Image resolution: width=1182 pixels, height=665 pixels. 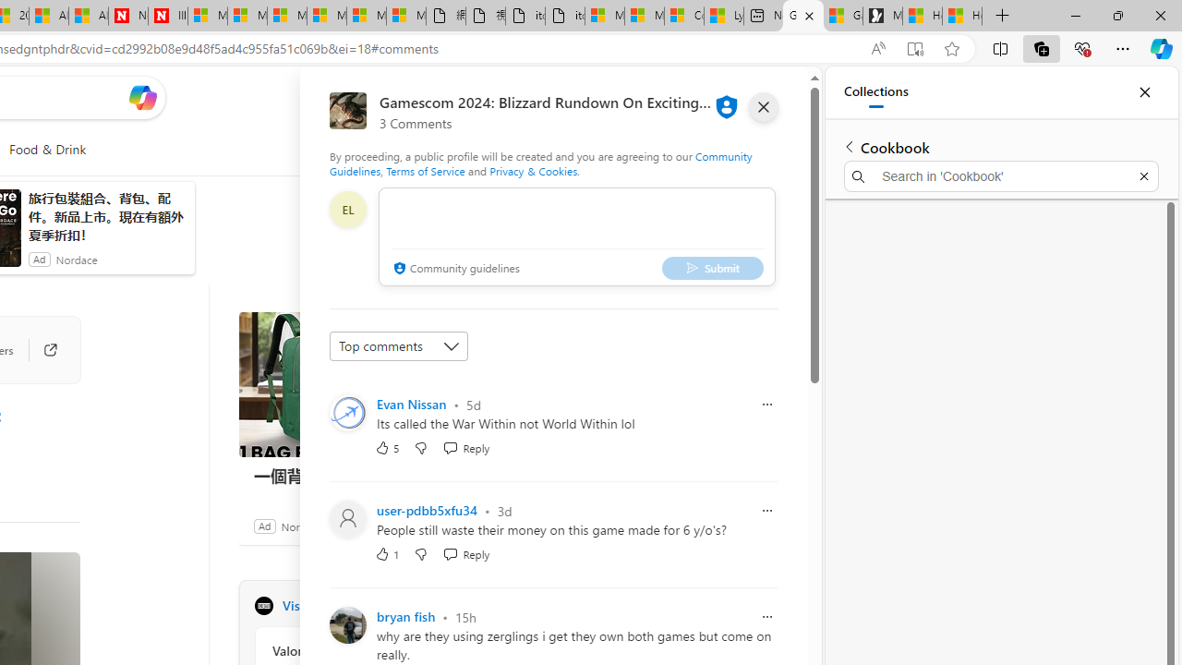 I want to click on Go to publisher's site, so click(x=41, y=349).